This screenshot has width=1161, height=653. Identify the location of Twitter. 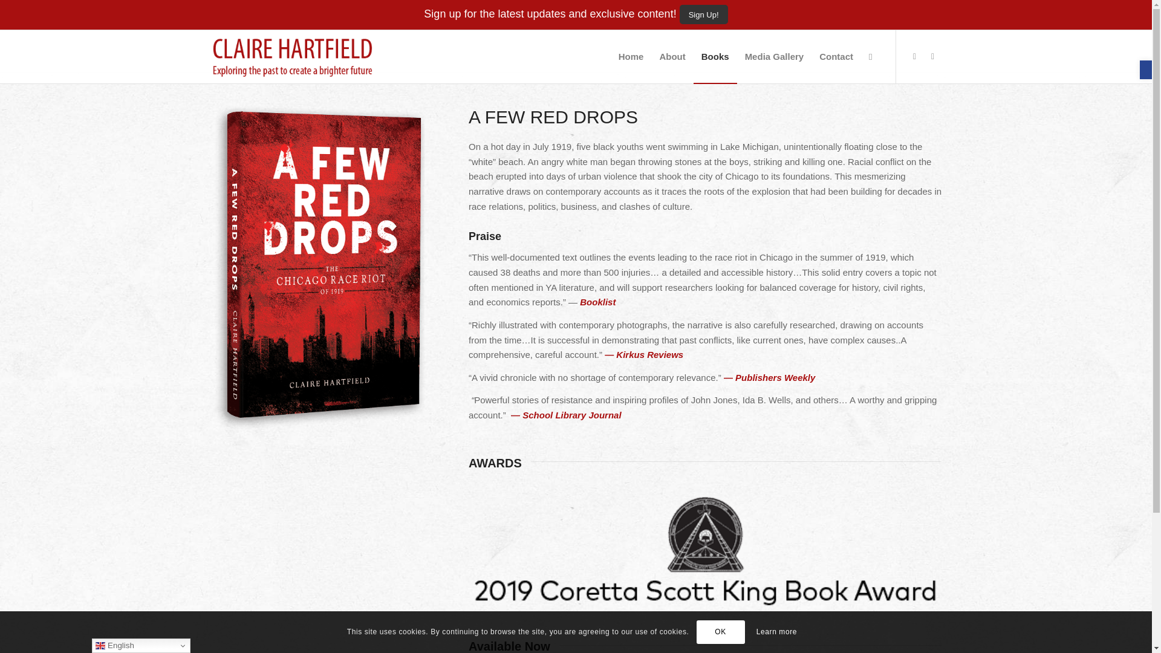
(932, 56).